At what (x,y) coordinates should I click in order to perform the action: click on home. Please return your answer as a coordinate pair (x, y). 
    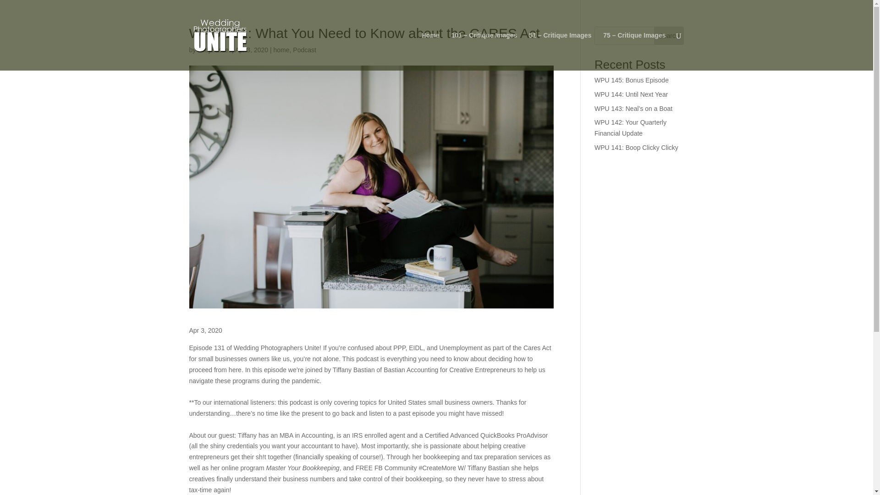
    Looking at the image, I should click on (281, 49).